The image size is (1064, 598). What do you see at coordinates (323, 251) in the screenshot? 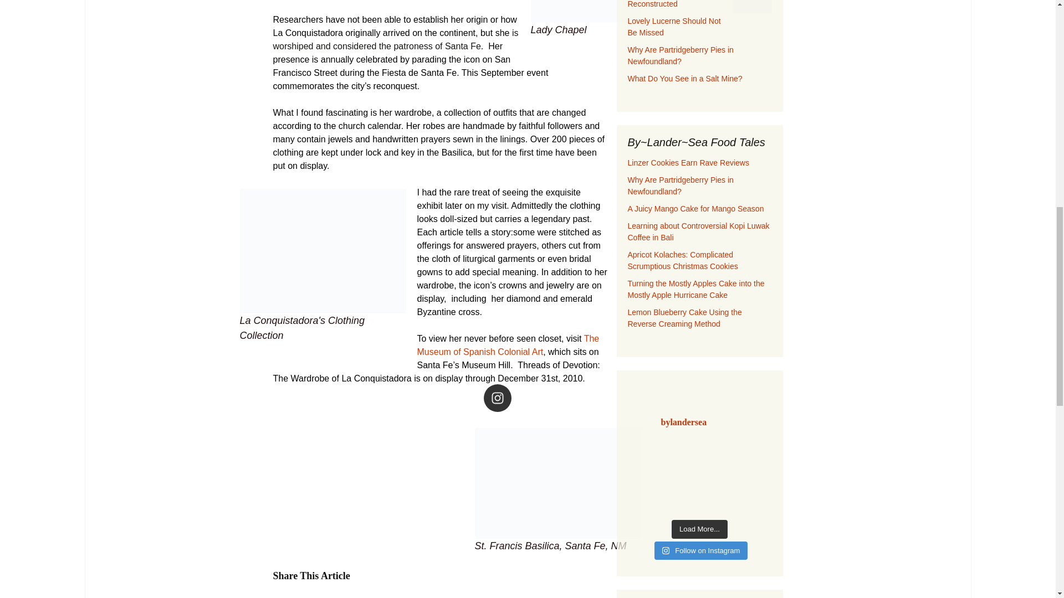
I see `untitled-1` at bounding box center [323, 251].